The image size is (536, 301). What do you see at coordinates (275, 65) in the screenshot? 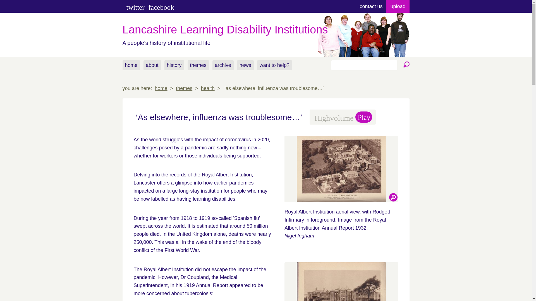
I see `want to help?` at bounding box center [275, 65].